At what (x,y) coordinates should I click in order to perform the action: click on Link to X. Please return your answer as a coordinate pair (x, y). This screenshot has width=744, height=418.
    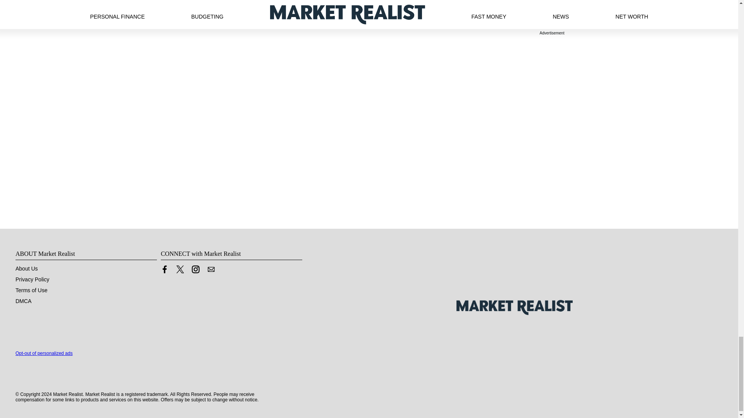
    Looking at the image, I should click on (180, 271).